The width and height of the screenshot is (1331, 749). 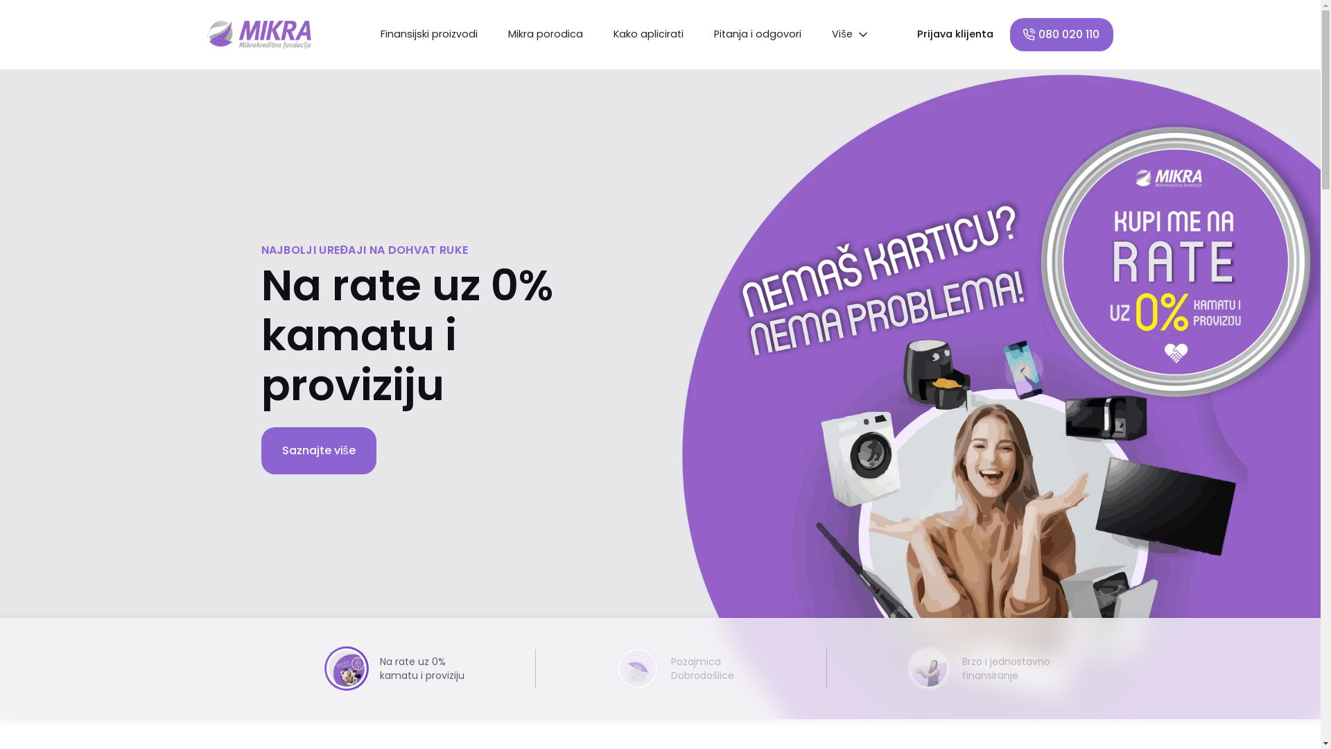 What do you see at coordinates (758, 35) in the screenshot?
I see `Pitanja i odgovori` at bounding box center [758, 35].